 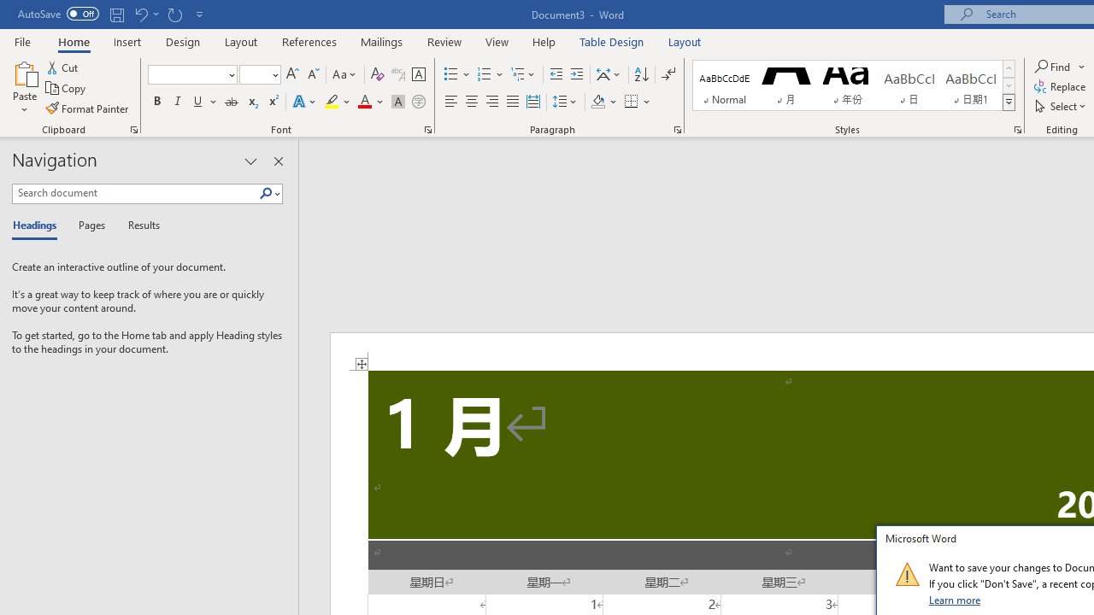 What do you see at coordinates (512, 102) in the screenshot?
I see `Justify` at bounding box center [512, 102].